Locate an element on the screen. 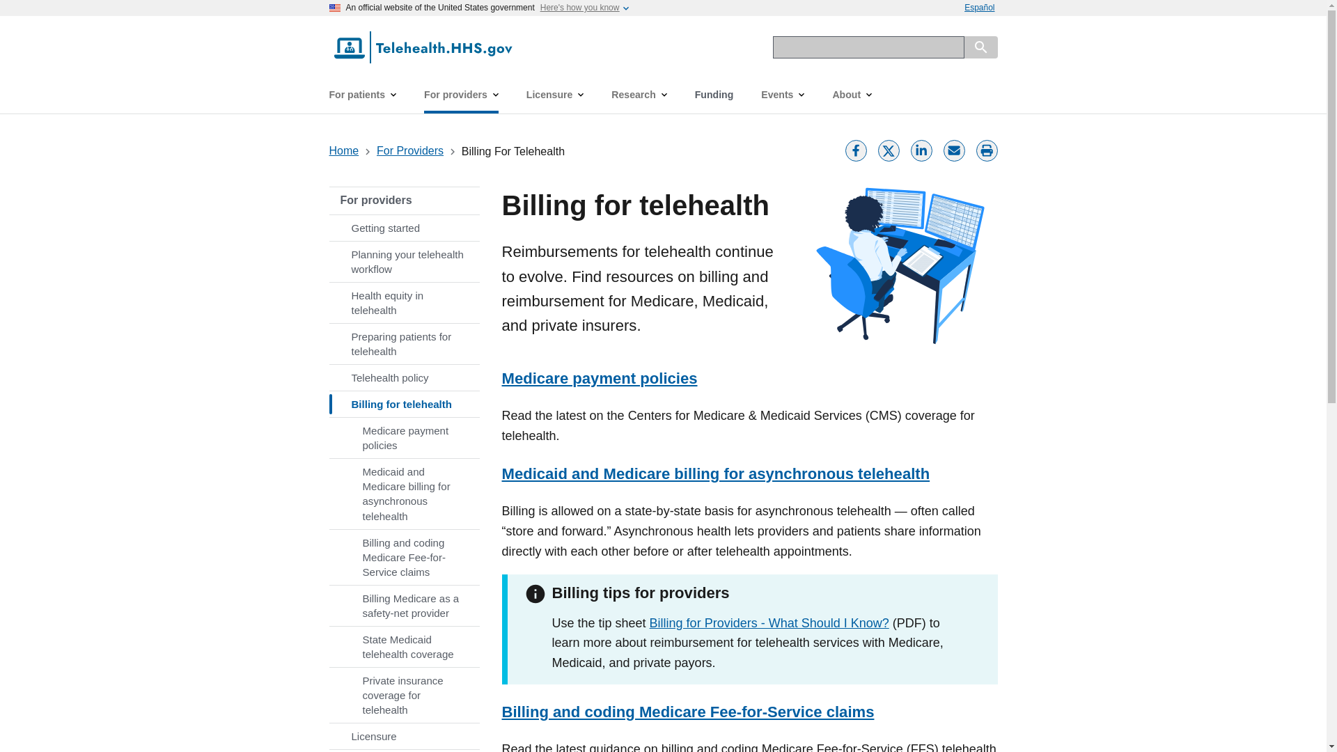 This screenshot has width=1337, height=752. Events is located at coordinates (783, 95).